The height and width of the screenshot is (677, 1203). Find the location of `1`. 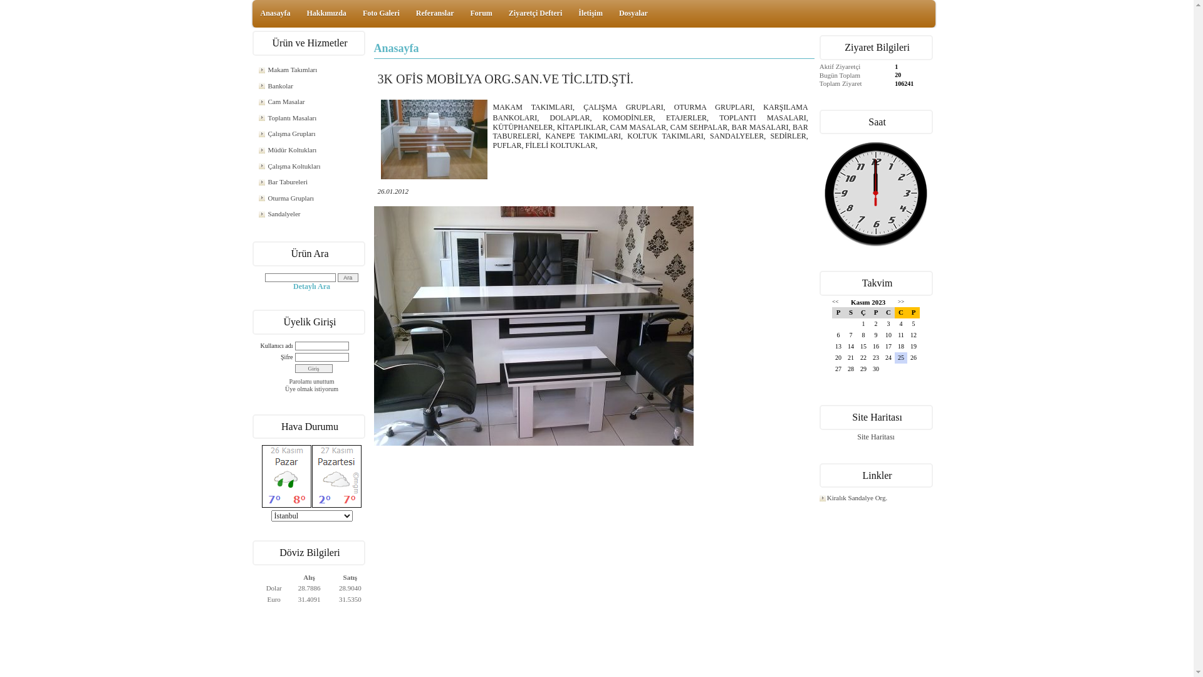

1 is located at coordinates (863, 324).